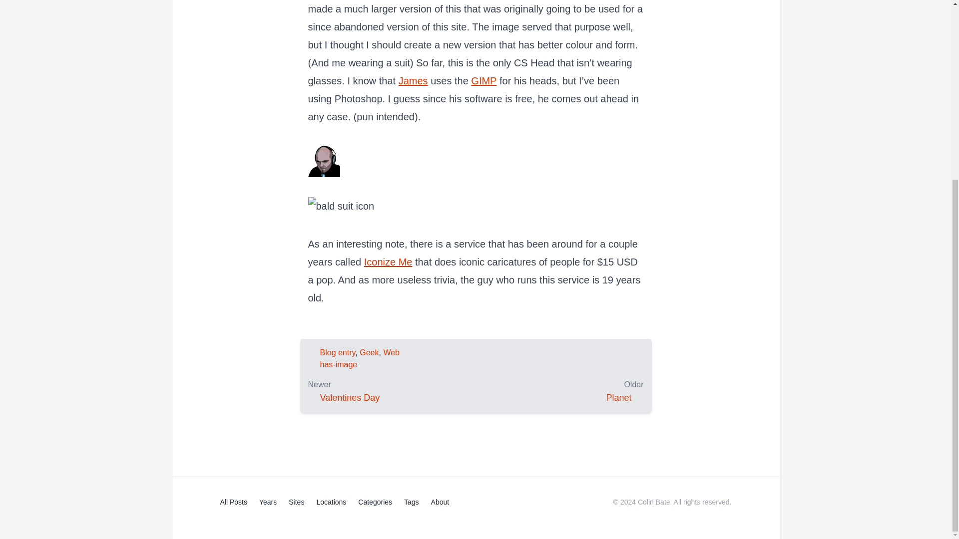  Describe the element at coordinates (483, 81) in the screenshot. I see `GIMP` at that location.